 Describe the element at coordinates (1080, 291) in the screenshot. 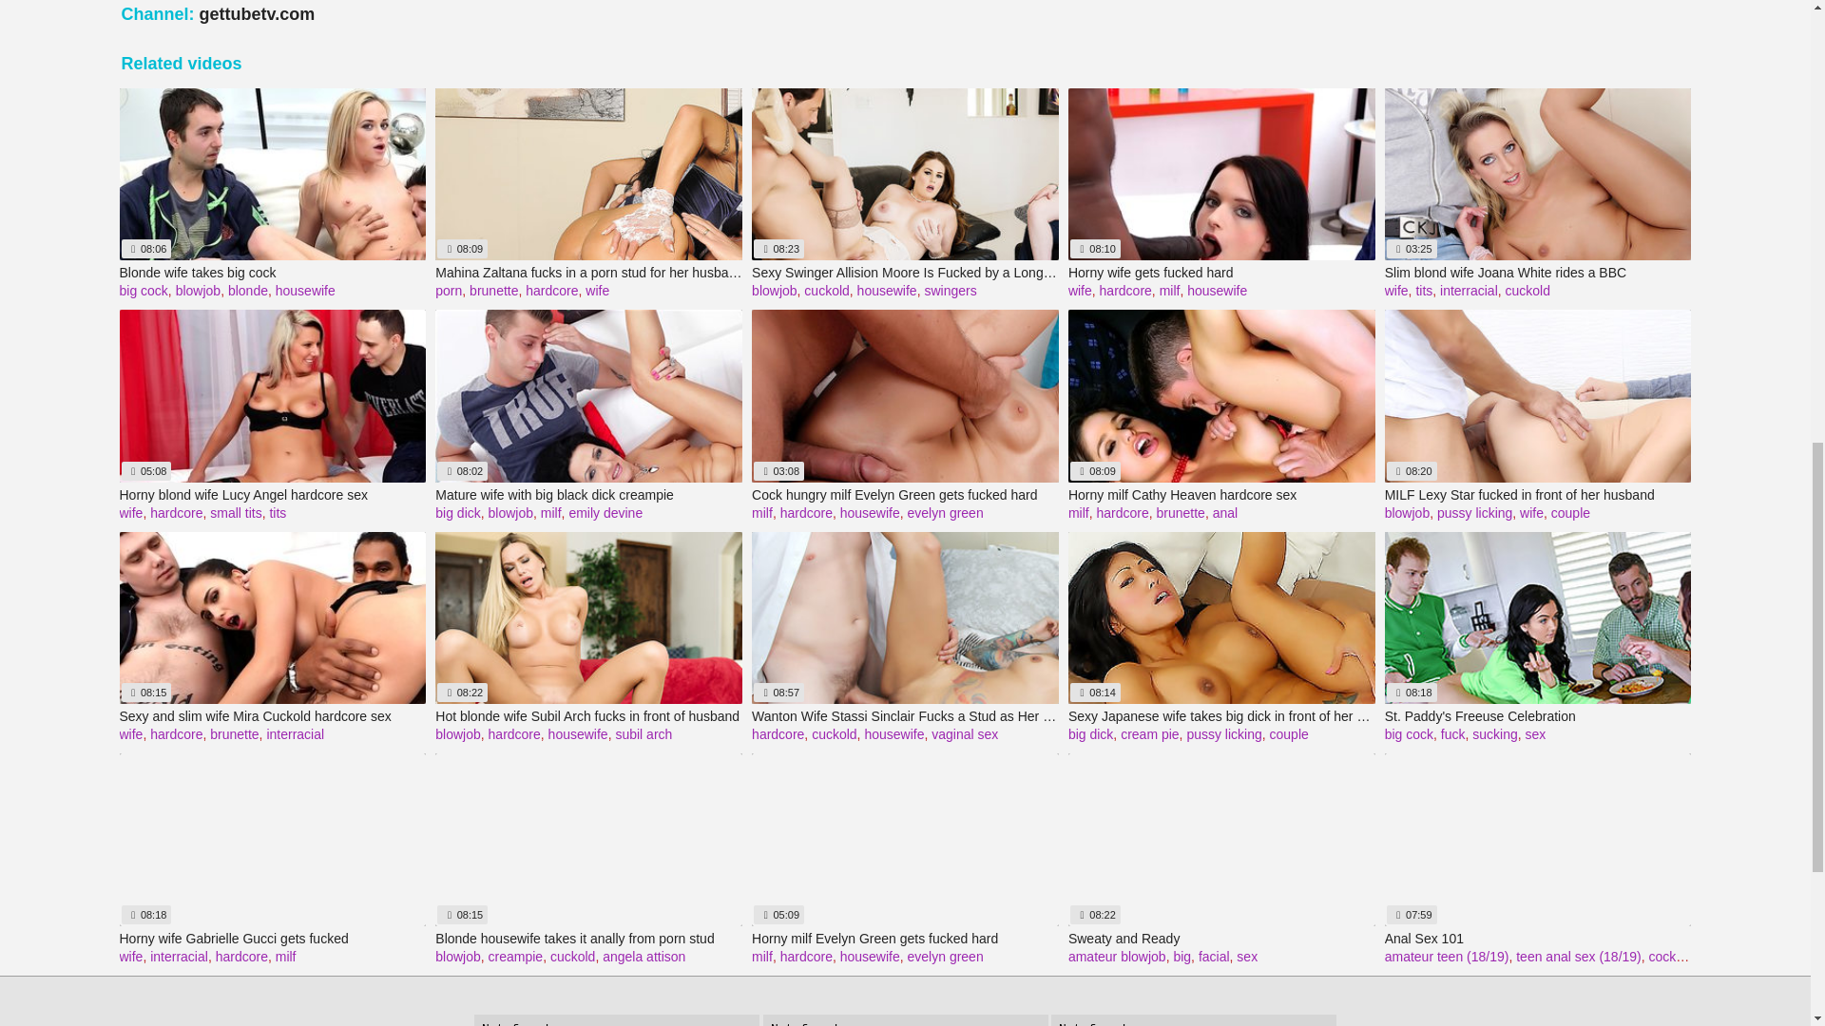

I see `wife` at that location.